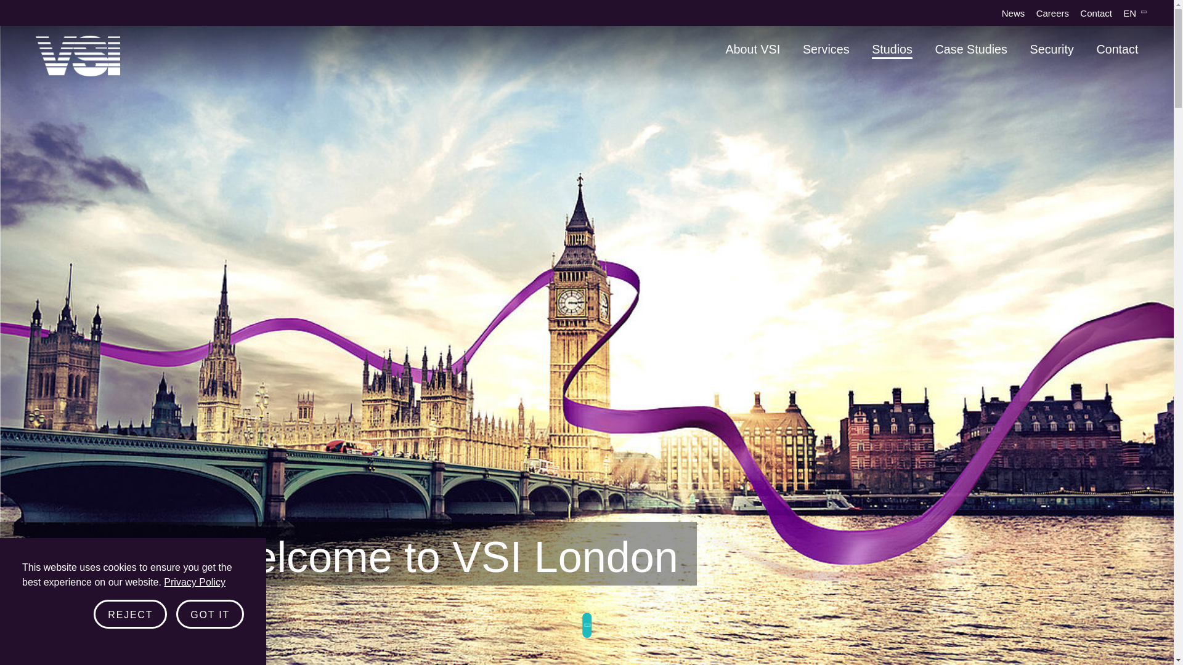 This screenshot has width=1183, height=665. What do you see at coordinates (1052, 49) in the screenshot?
I see `Security` at bounding box center [1052, 49].